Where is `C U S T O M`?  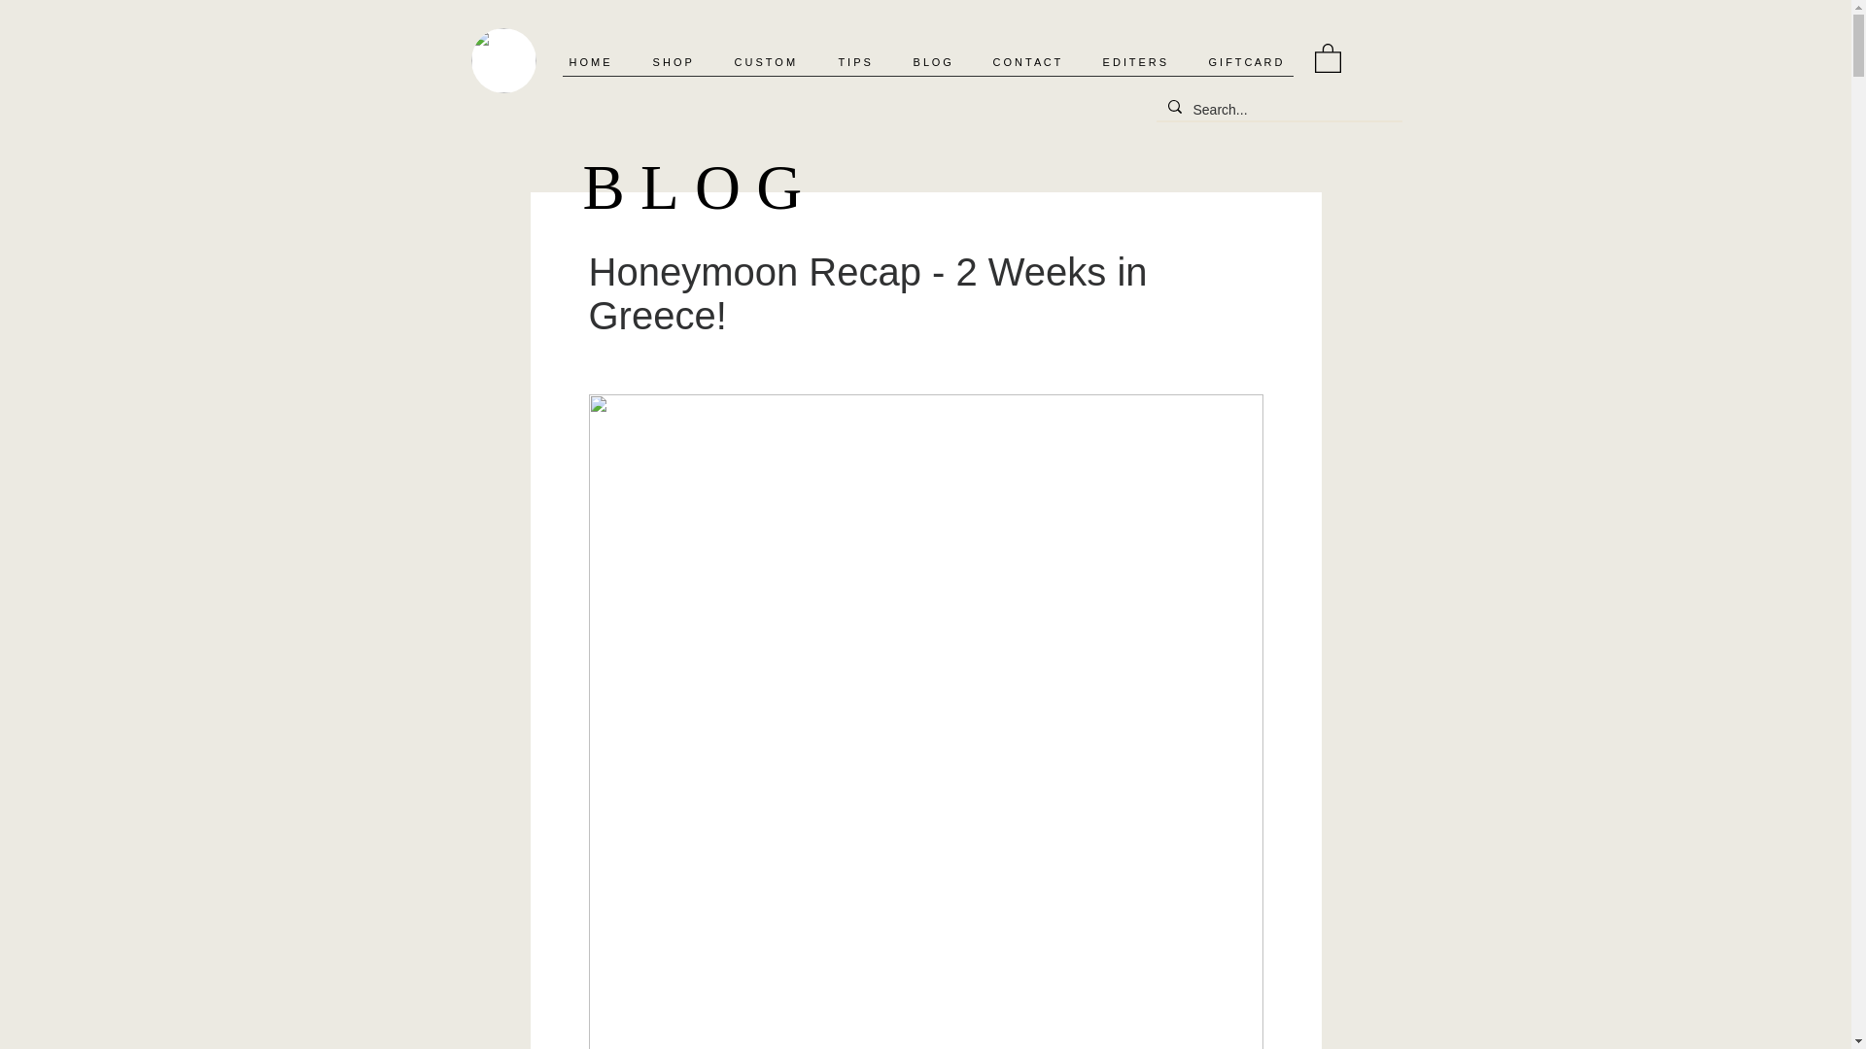
C U S T O M is located at coordinates (770, 61).